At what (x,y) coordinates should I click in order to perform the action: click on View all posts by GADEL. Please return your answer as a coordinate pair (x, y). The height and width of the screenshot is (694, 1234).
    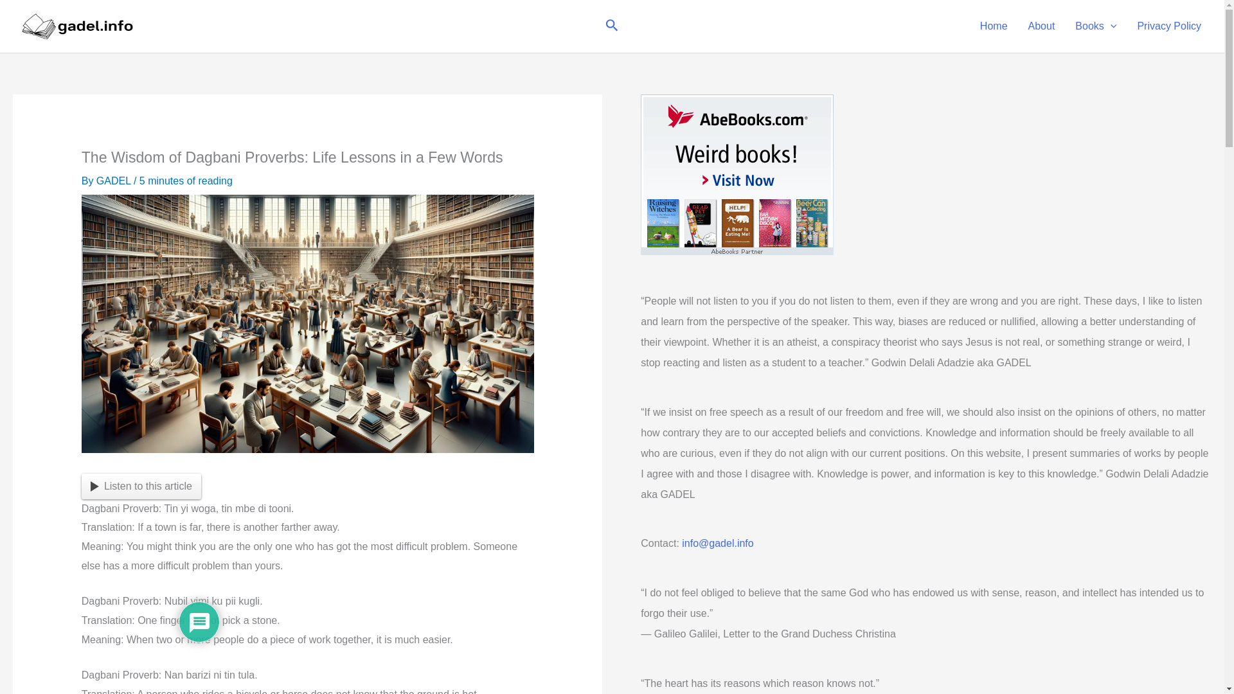
    Looking at the image, I should click on (114, 181).